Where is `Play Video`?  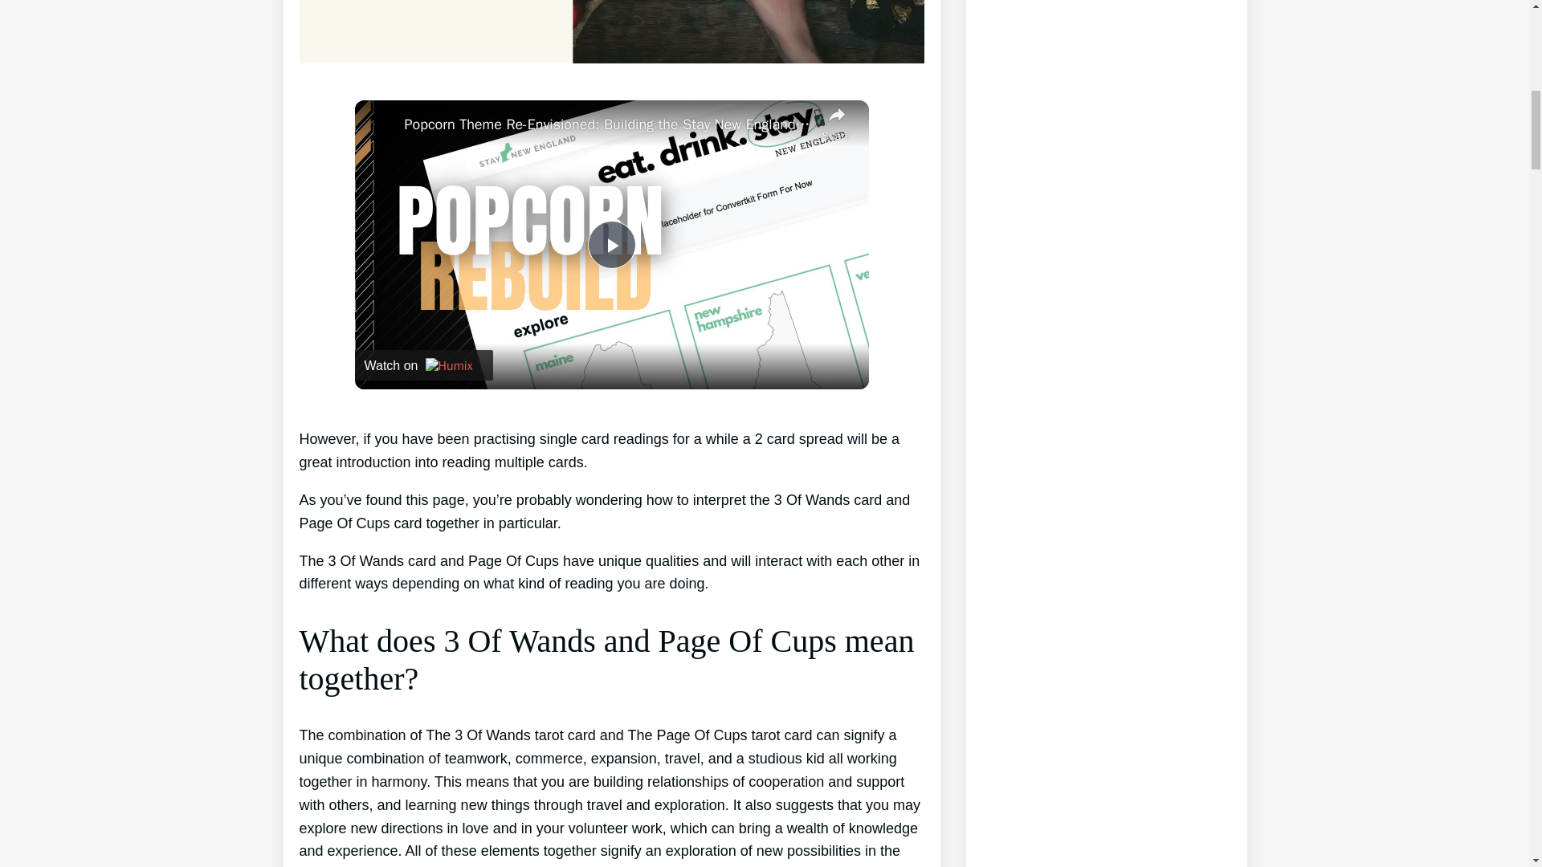
Play Video is located at coordinates (611, 244).